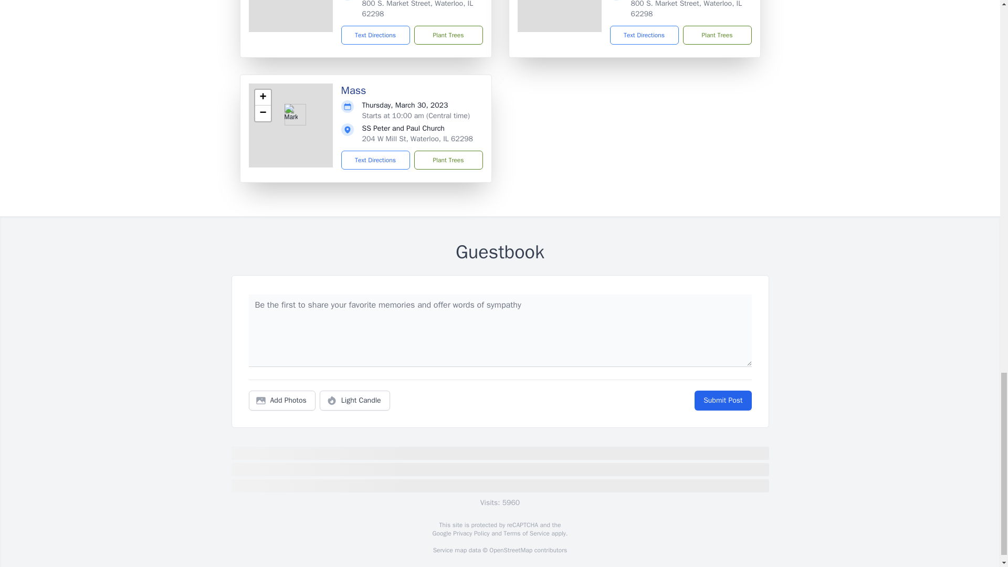 The width and height of the screenshot is (1008, 567). What do you see at coordinates (448, 35) in the screenshot?
I see `Plant Trees` at bounding box center [448, 35].